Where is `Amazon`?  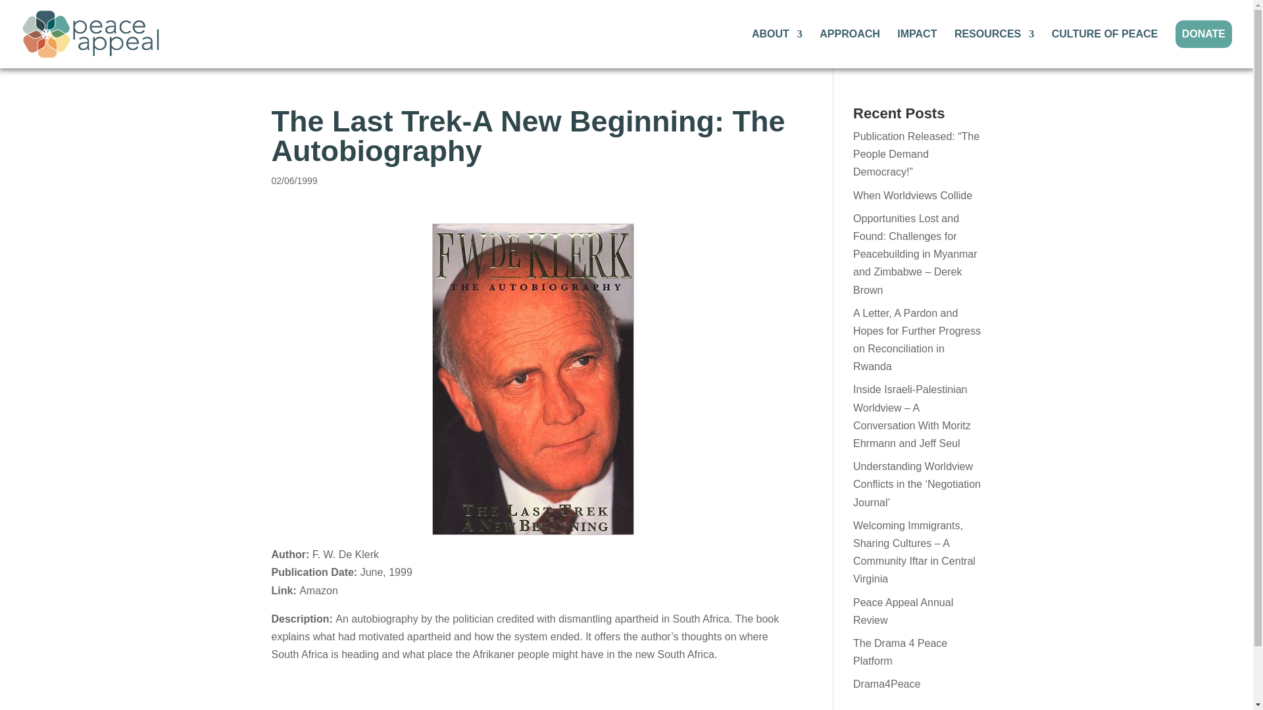
Amazon is located at coordinates (318, 590).